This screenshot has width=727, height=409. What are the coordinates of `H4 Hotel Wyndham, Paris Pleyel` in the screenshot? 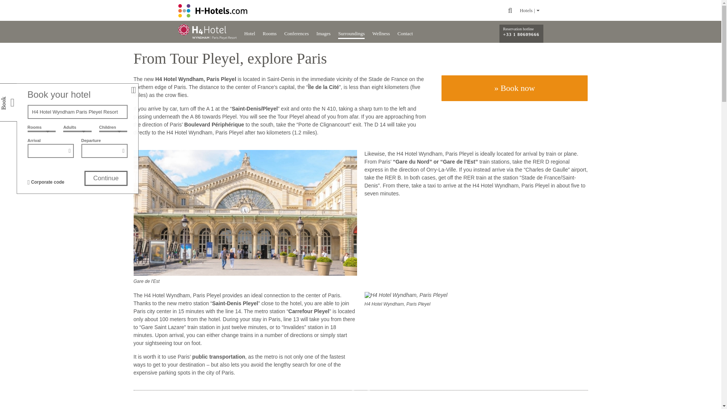 It's located at (405, 295).